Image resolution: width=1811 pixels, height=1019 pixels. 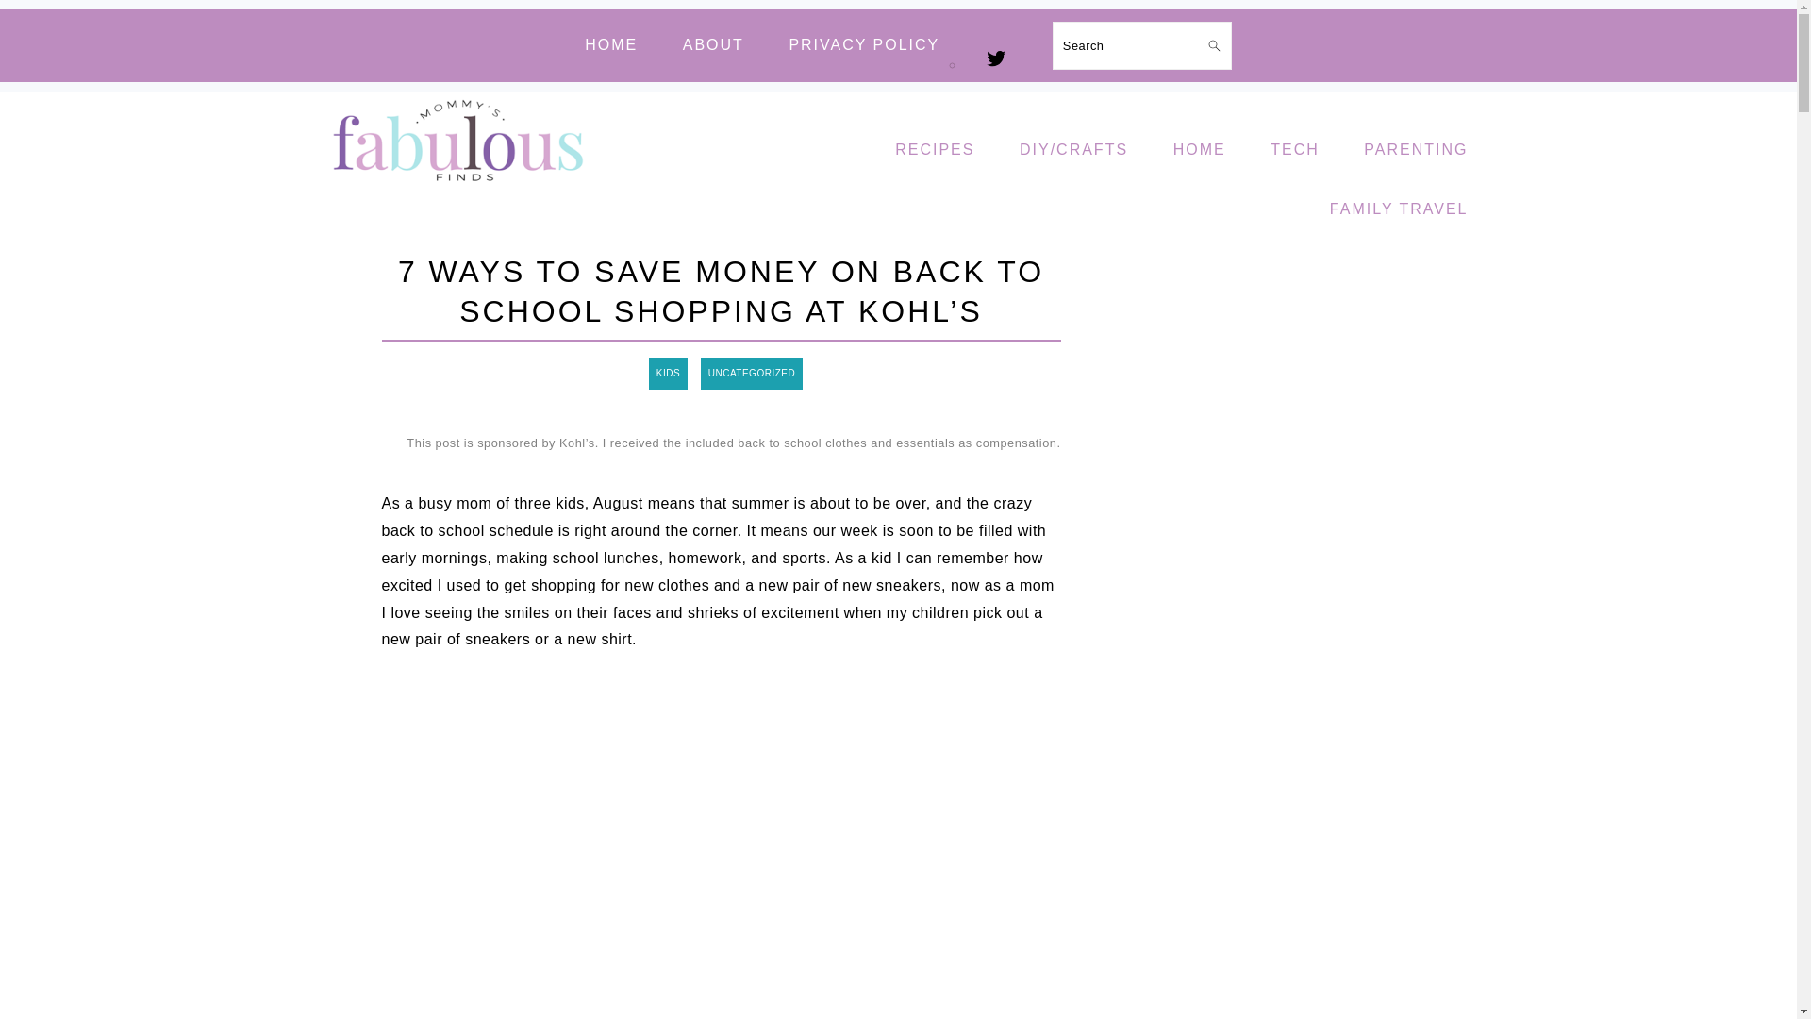 I want to click on UNCATEGORIZED, so click(x=751, y=374).